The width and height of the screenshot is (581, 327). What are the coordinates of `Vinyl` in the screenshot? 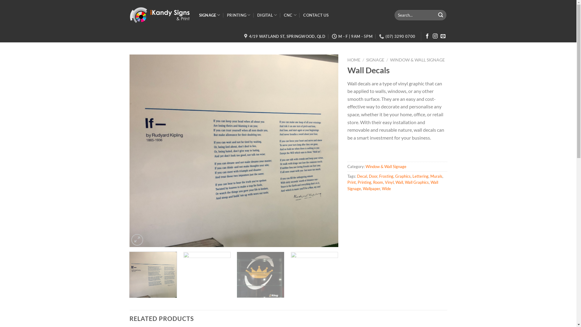 It's located at (389, 182).